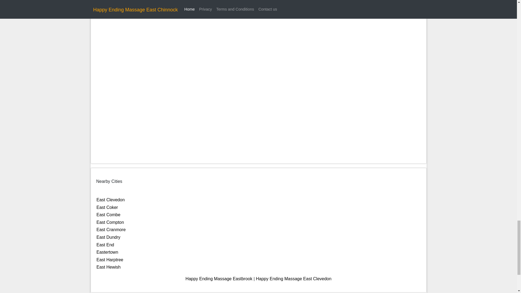  I want to click on Happy Ending Massage East Clevedon, so click(294, 279).